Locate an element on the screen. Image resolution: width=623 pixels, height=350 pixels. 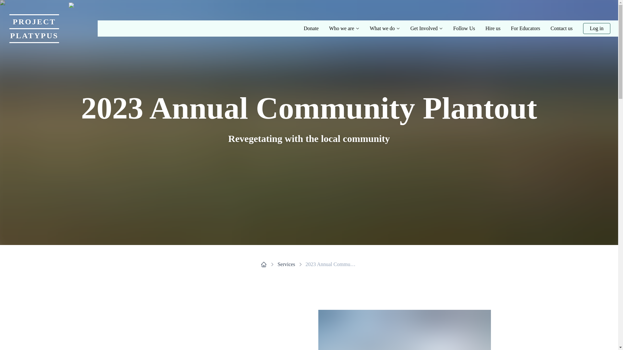
What we do is located at coordinates (385, 29).